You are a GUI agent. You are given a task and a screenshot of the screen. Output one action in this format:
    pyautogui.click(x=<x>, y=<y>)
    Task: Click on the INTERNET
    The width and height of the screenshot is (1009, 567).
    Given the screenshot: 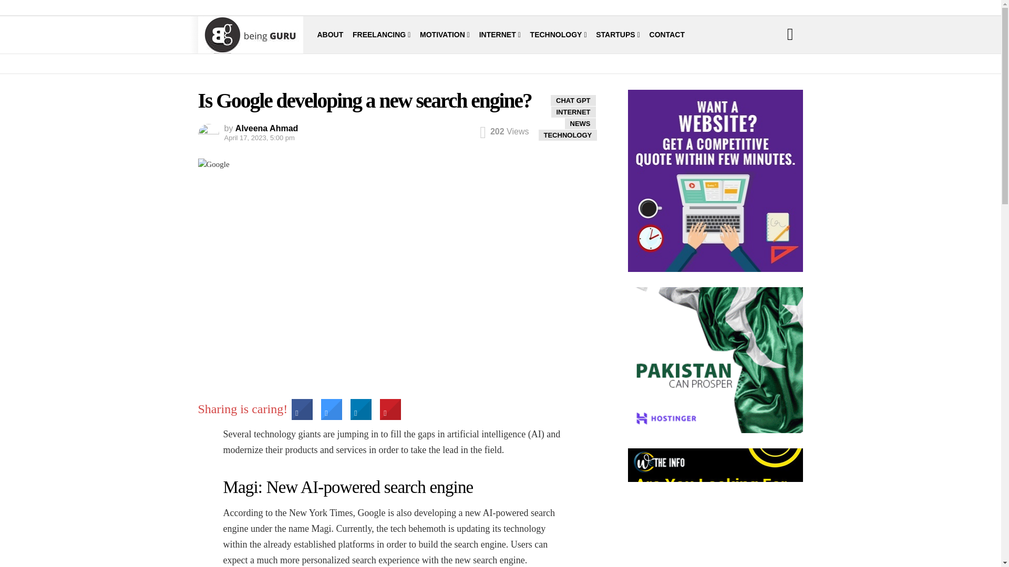 What is the action you would take?
    pyautogui.click(x=500, y=35)
    